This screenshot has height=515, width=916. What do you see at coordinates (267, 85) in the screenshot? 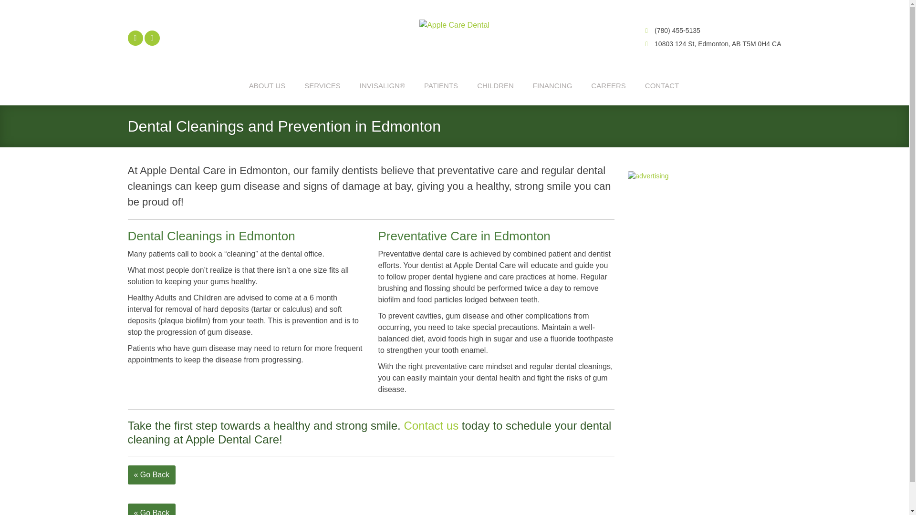
I see `ABOUT US` at bounding box center [267, 85].